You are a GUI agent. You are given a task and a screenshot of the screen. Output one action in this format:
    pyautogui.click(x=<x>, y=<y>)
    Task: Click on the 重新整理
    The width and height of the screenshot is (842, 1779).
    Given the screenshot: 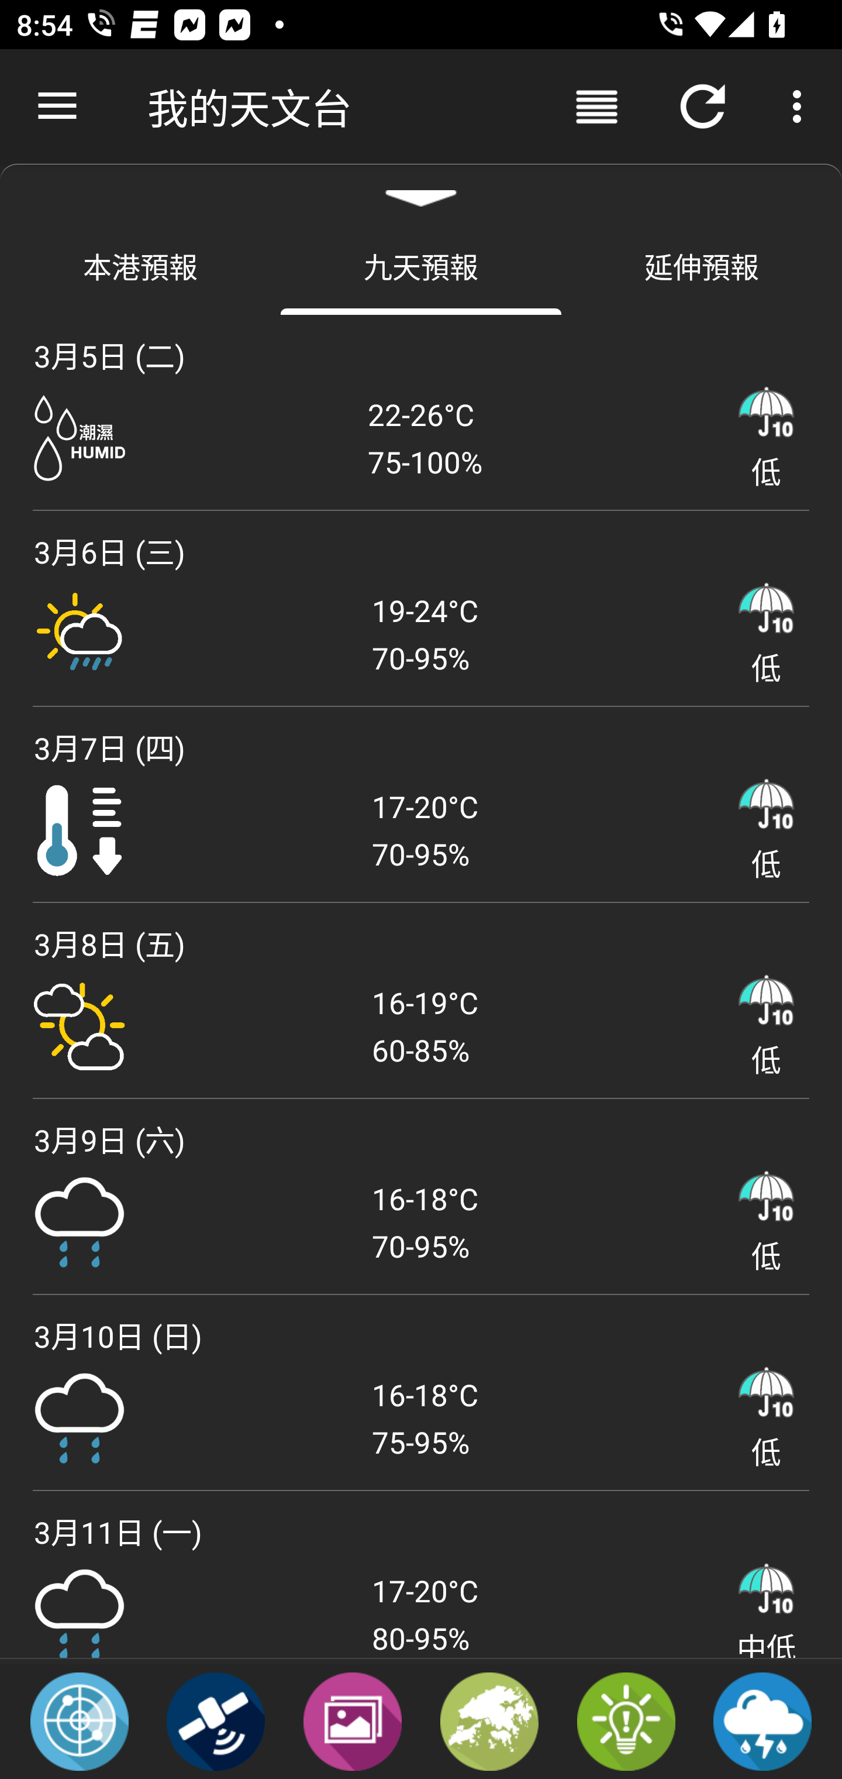 What is the action you would take?
    pyautogui.click(x=703, y=107)
    